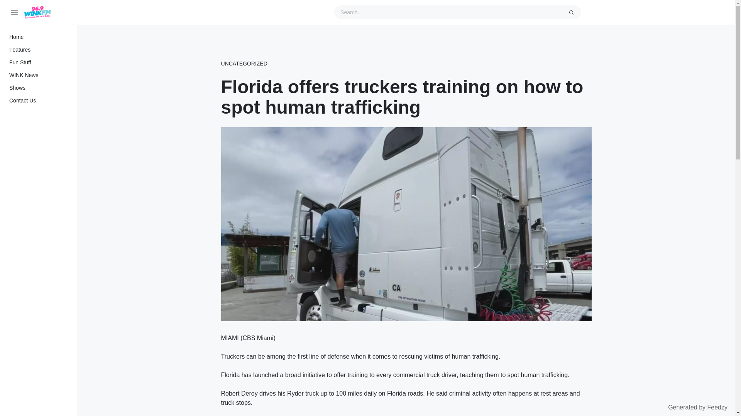 The image size is (741, 416). I want to click on Home, so click(39, 37).